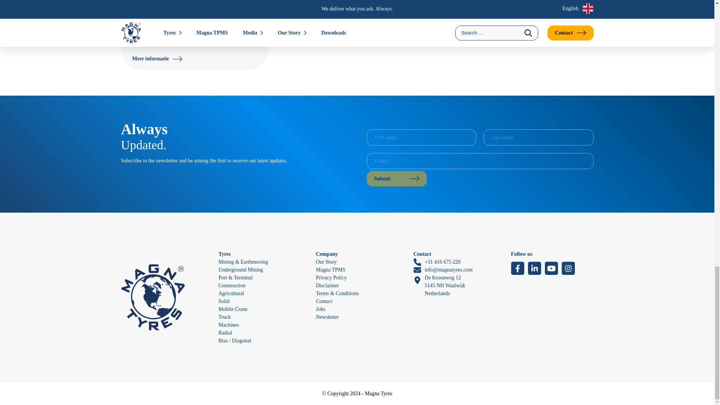  What do you see at coordinates (517, 268) in the screenshot?
I see `Facebook` at bounding box center [517, 268].